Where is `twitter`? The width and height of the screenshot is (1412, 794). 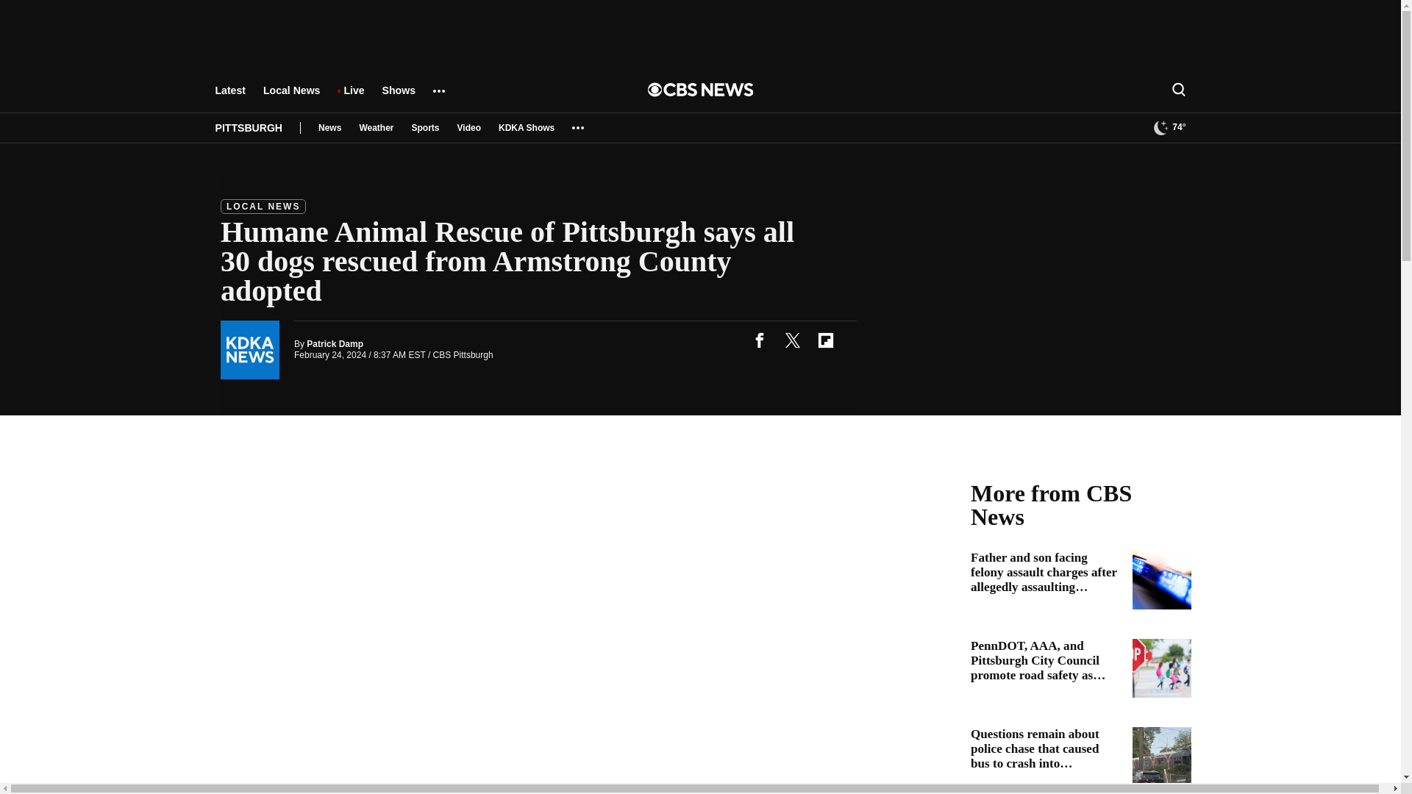
twitter is located at coordinates (792, 340).